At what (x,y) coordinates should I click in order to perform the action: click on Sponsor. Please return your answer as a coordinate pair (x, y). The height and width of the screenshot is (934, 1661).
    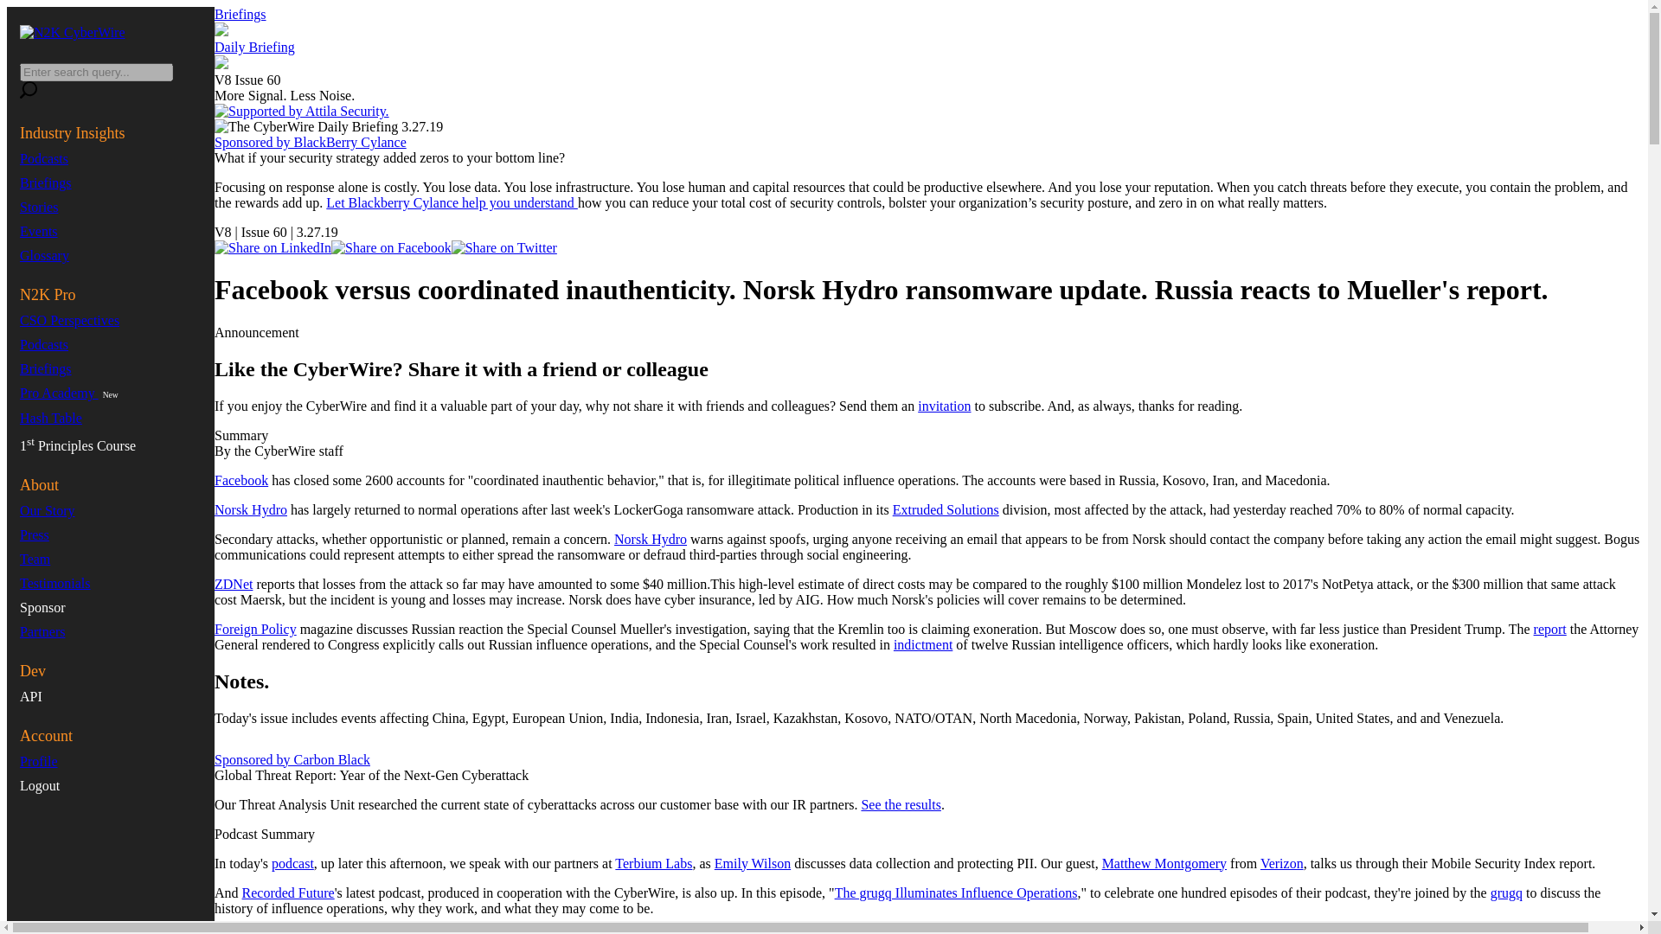
    Looking at the image, I should click on (42, 607).